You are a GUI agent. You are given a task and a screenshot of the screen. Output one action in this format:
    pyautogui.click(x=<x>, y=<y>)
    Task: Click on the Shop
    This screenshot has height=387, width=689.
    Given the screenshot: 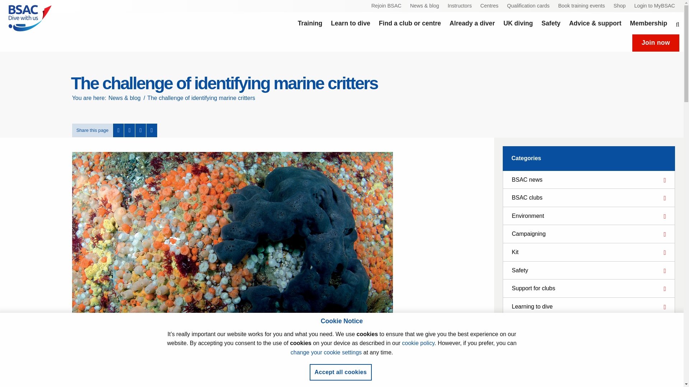 What is the action you would take?
    pyautogui.click(x=619, y=6)
    